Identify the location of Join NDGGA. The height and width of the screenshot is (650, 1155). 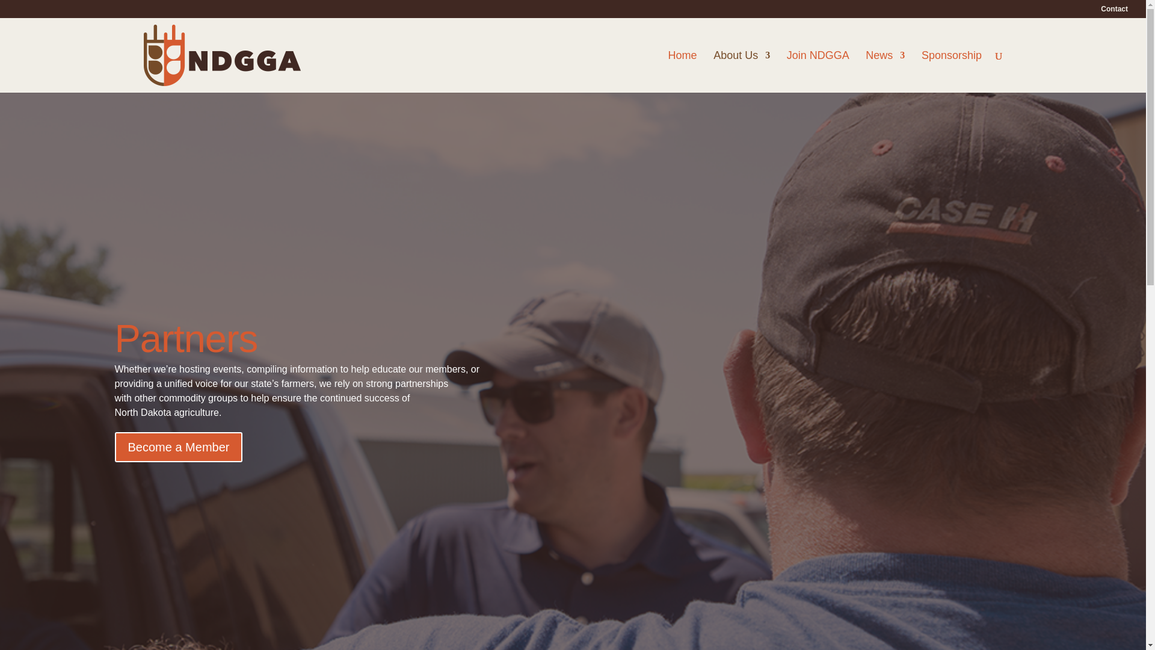
(818, 72).